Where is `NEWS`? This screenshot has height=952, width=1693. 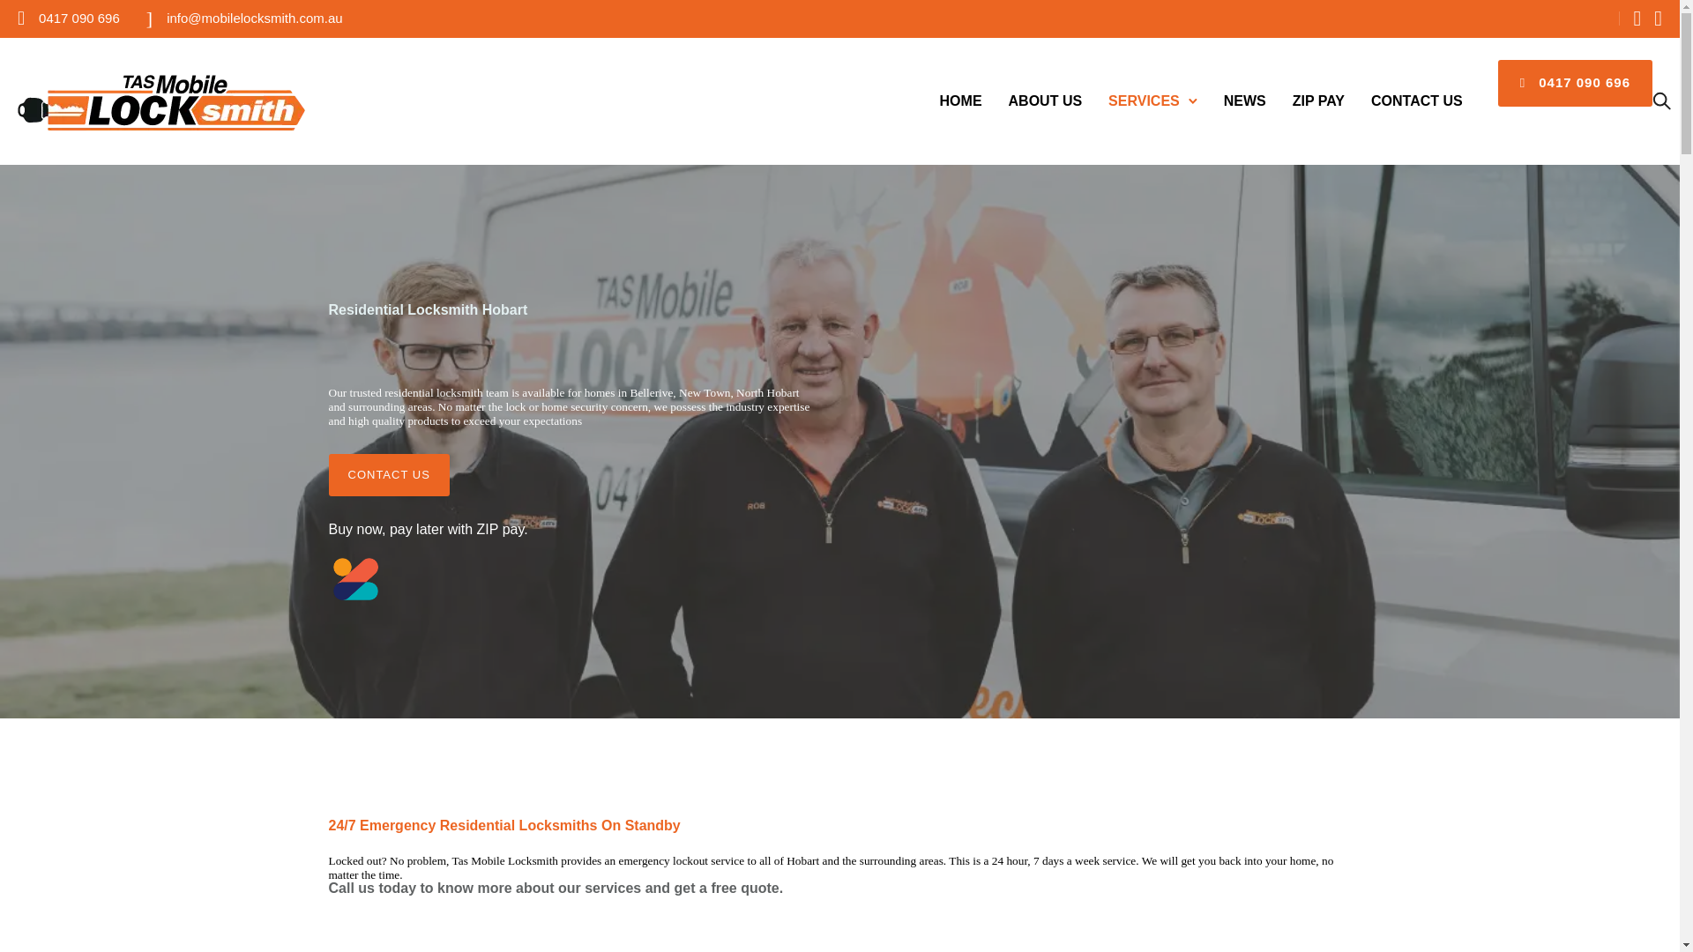 NEWS is located at coordinates (1245, 100).